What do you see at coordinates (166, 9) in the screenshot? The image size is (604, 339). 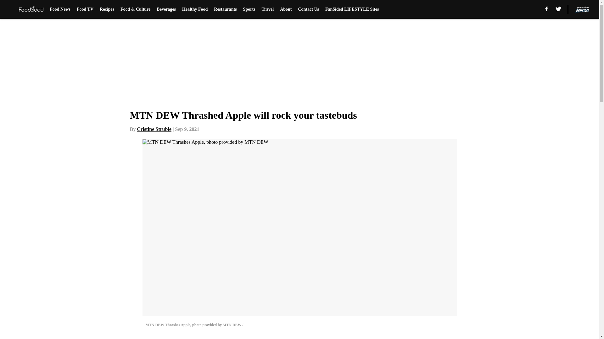 I see `Beverages` at bounding box center [166, 9].